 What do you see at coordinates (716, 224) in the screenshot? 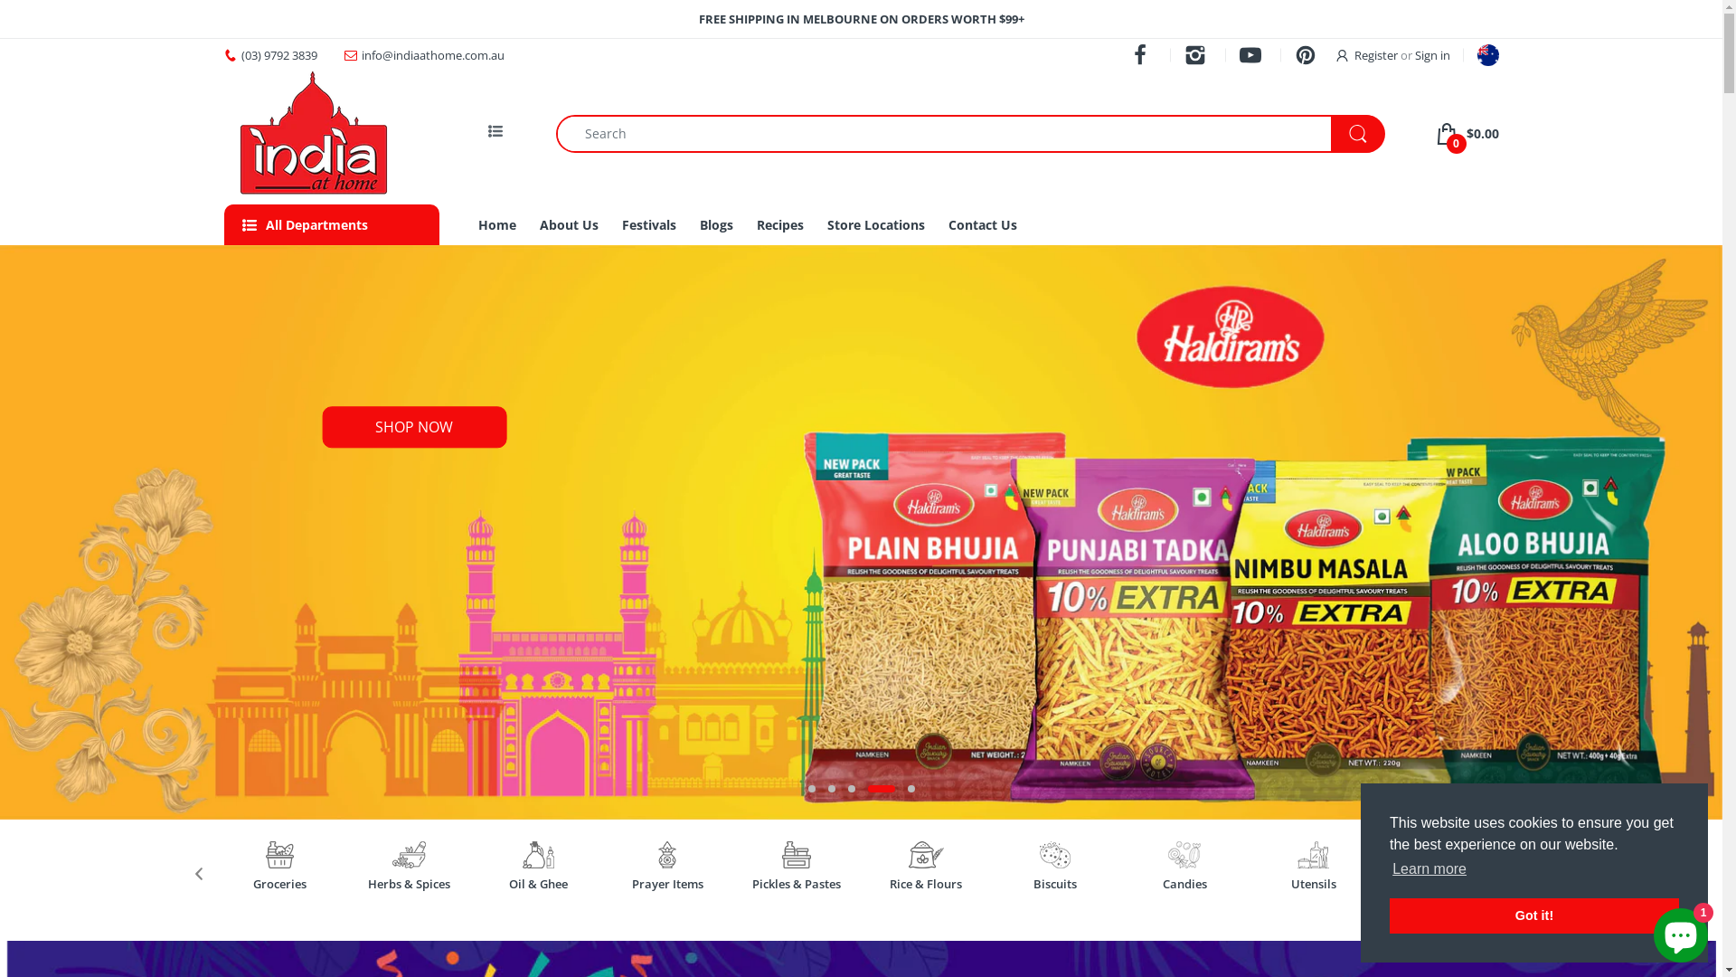
I see `Blogs` at bounding box center [716, 224].